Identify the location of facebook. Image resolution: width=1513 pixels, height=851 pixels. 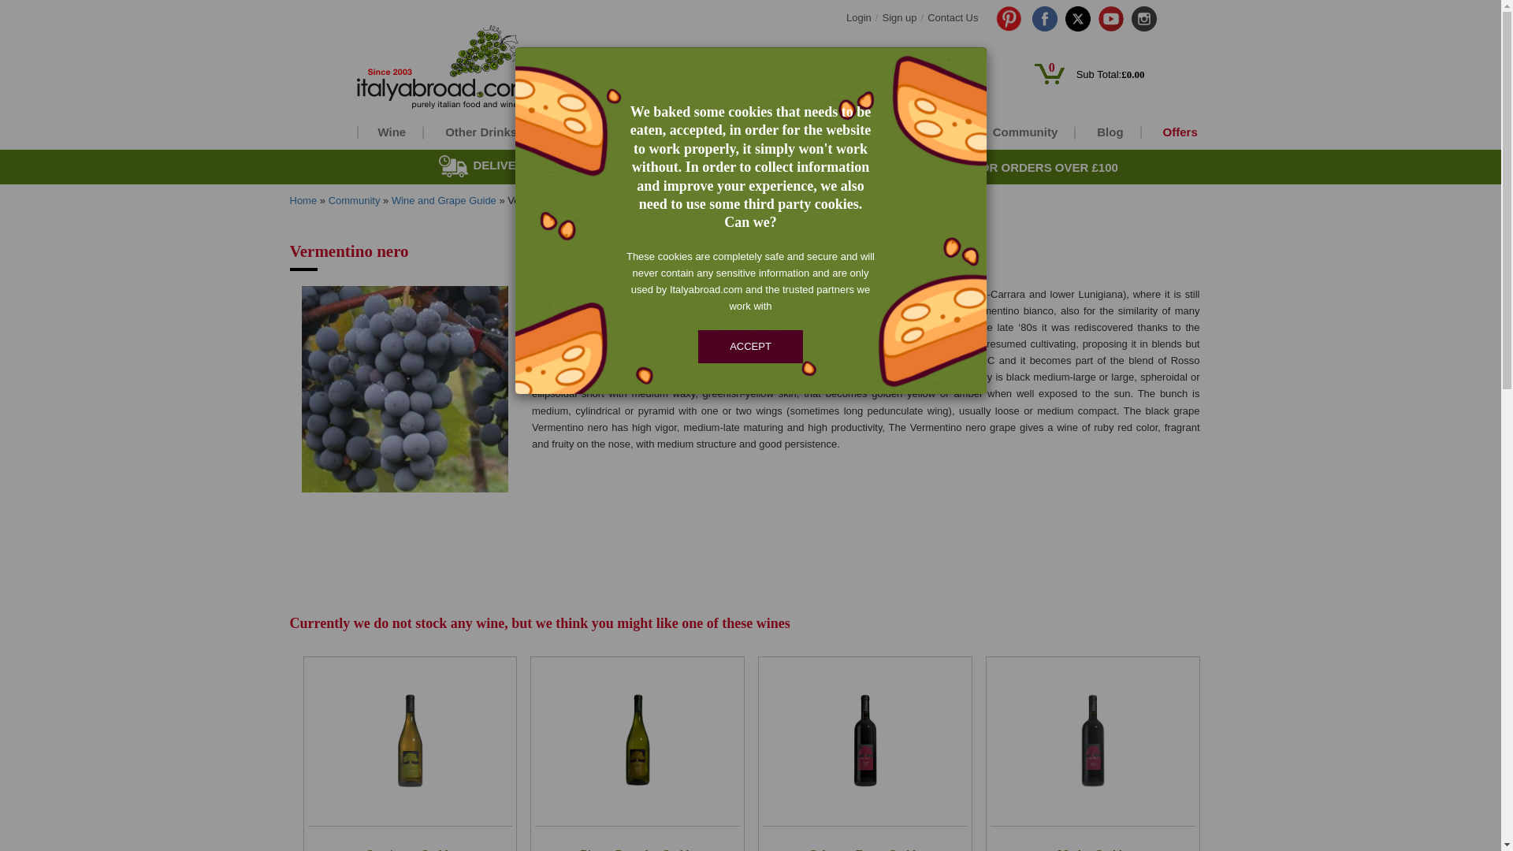
(1045, 17).